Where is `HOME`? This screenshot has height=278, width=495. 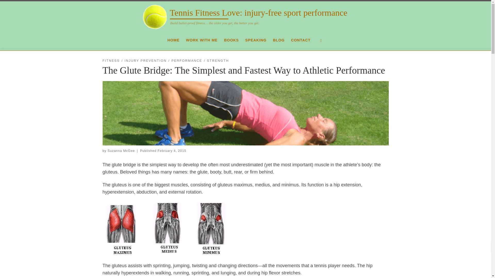 HOME is located at coordinates (173, 40).